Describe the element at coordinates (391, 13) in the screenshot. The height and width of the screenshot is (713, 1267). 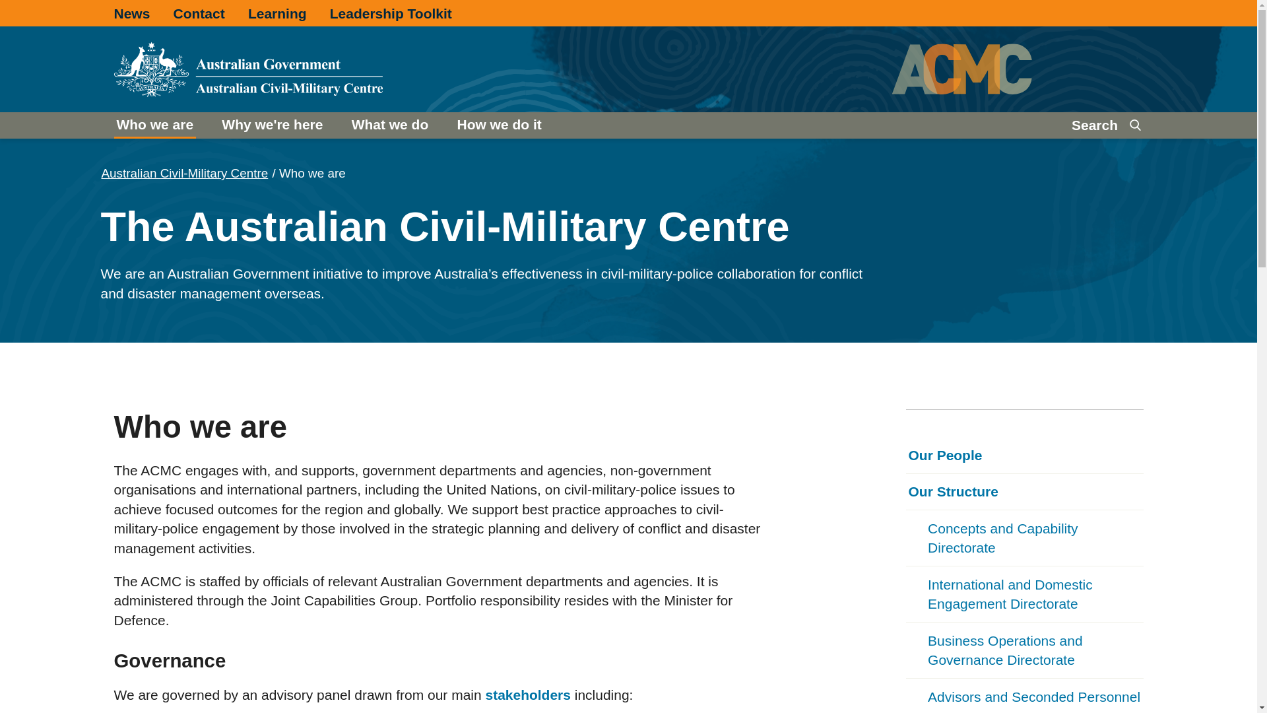
I see `Leadership Toolkit` at that location.